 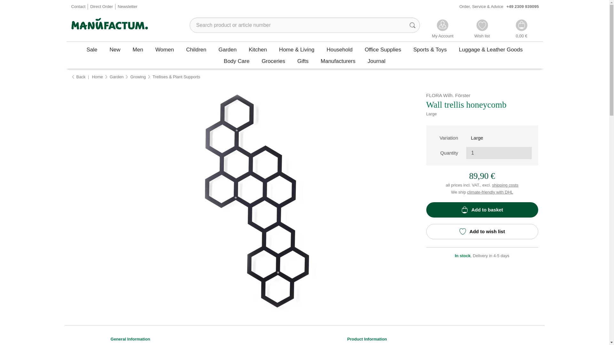 I want to click on Women, so click(x=164, y=49).